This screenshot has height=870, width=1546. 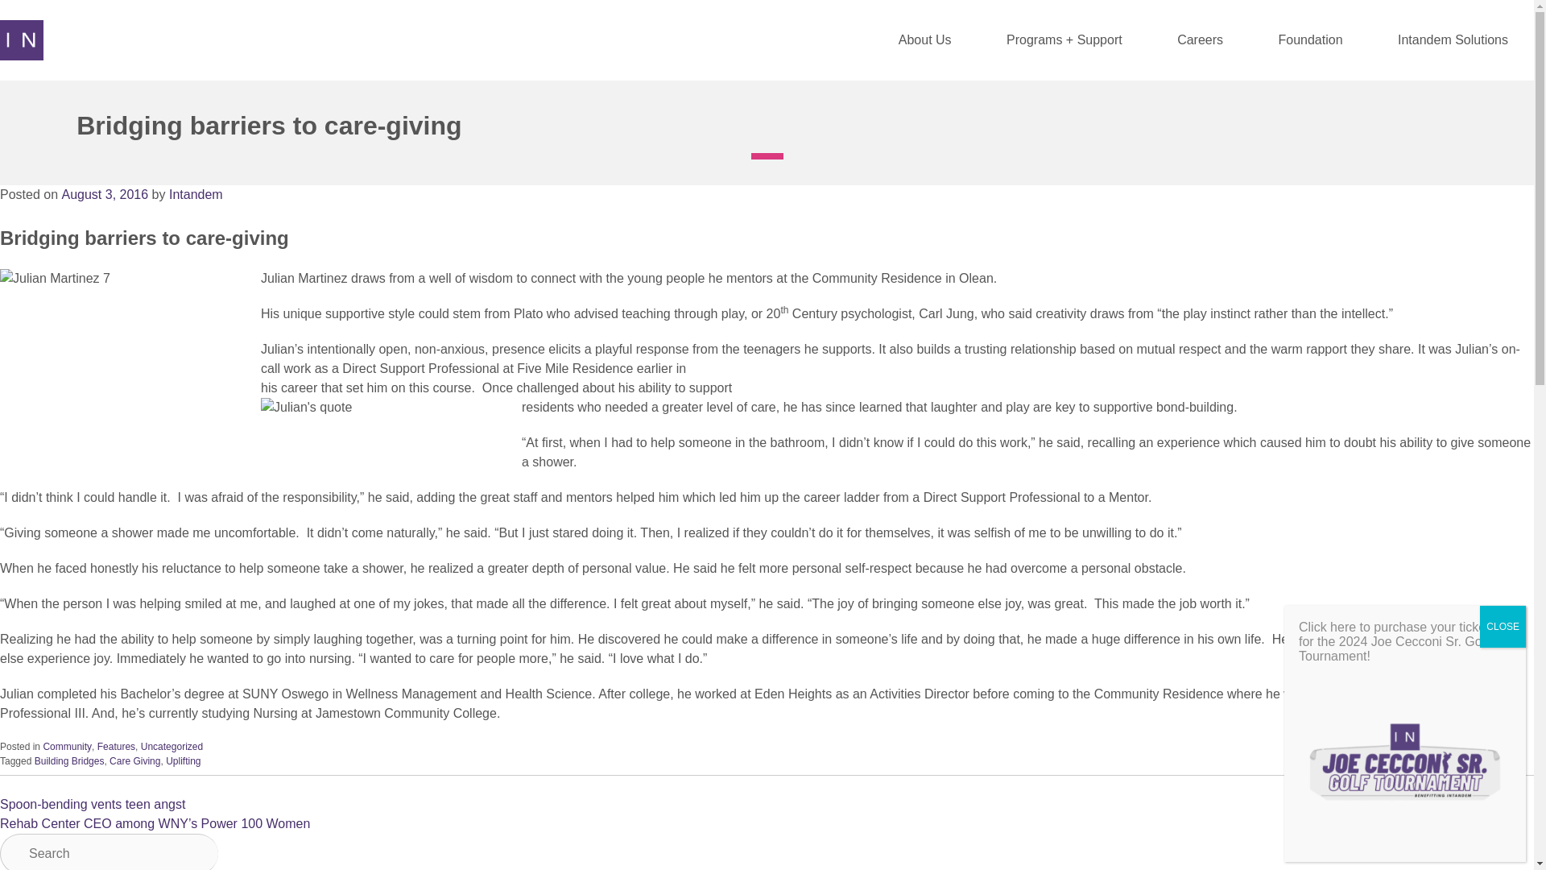 I want to click on Features, so click(x=116, y=747).